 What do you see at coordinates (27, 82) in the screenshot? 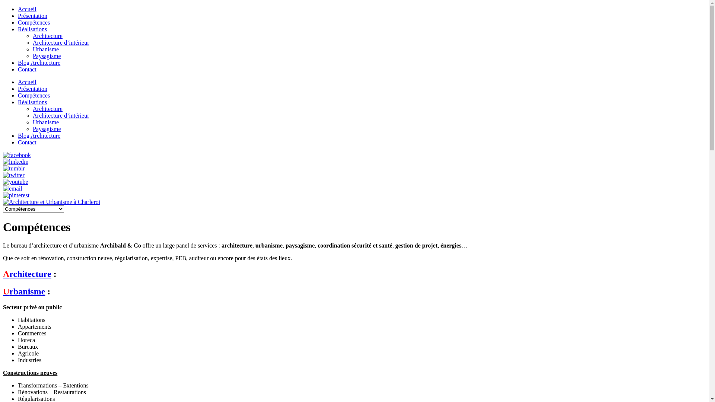
I see `Accueil` at bounding box center [27, 82].